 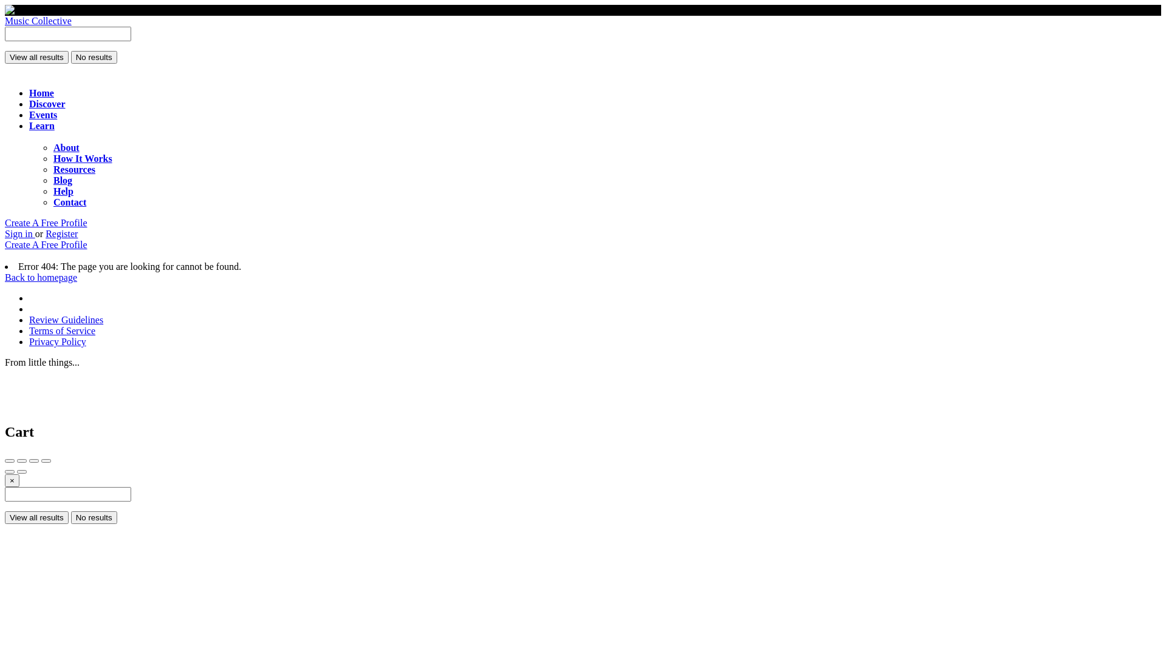 I want to click on Discover, so click(x=47, y=104).